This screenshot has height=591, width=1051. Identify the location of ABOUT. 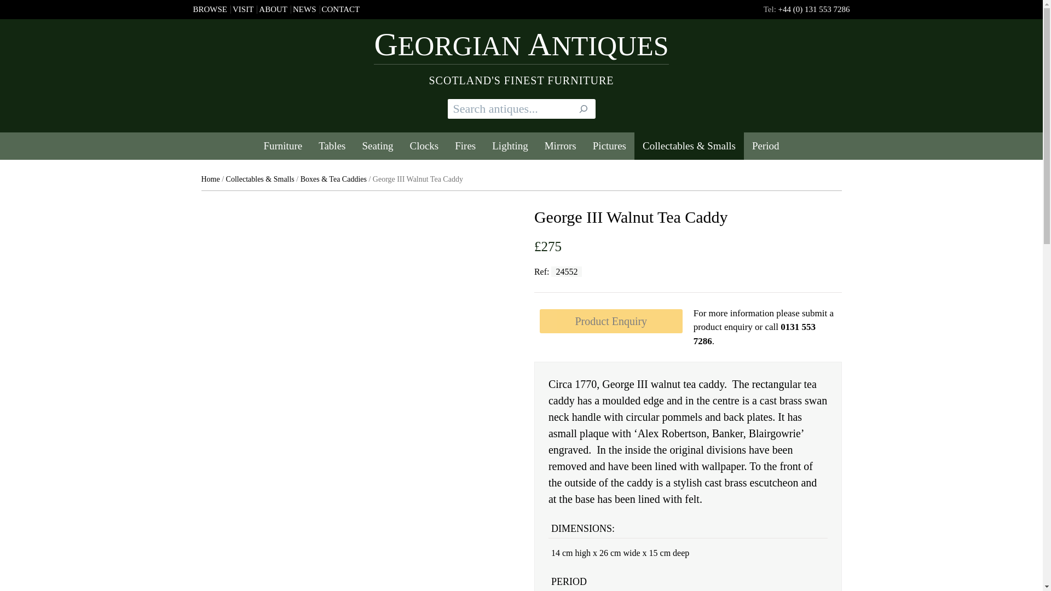
(273, 9).